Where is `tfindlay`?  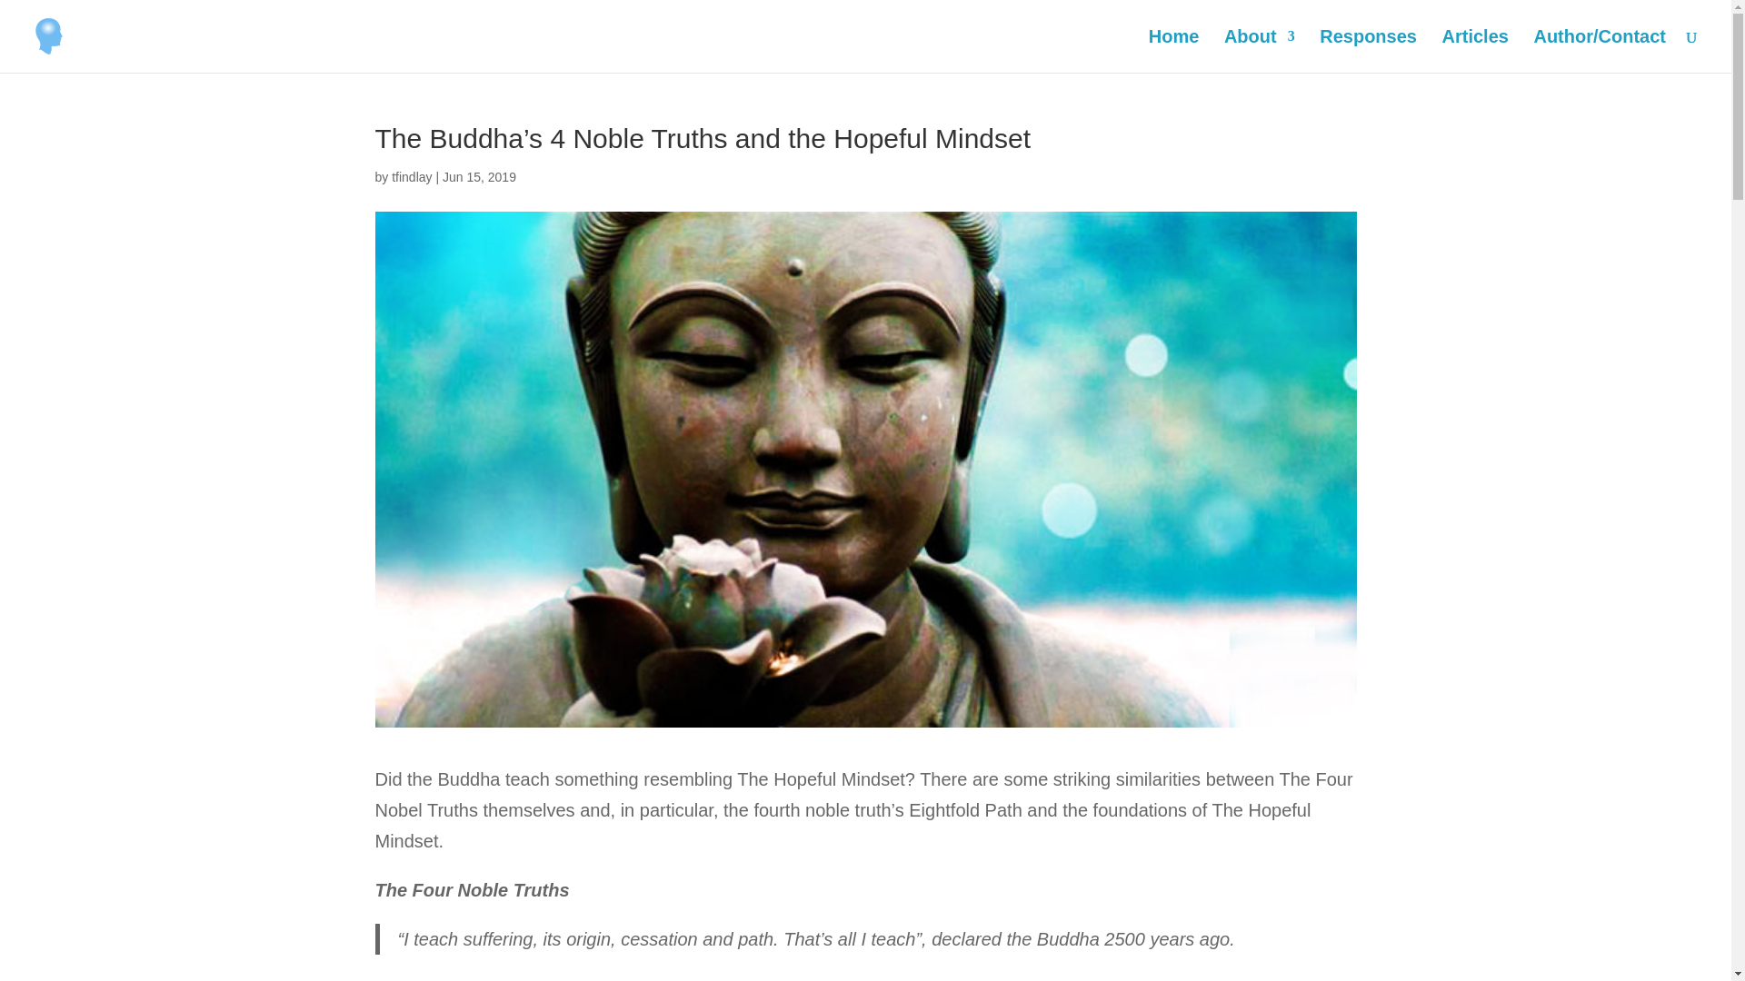 tfindlay is located at coordinates (411, 176).